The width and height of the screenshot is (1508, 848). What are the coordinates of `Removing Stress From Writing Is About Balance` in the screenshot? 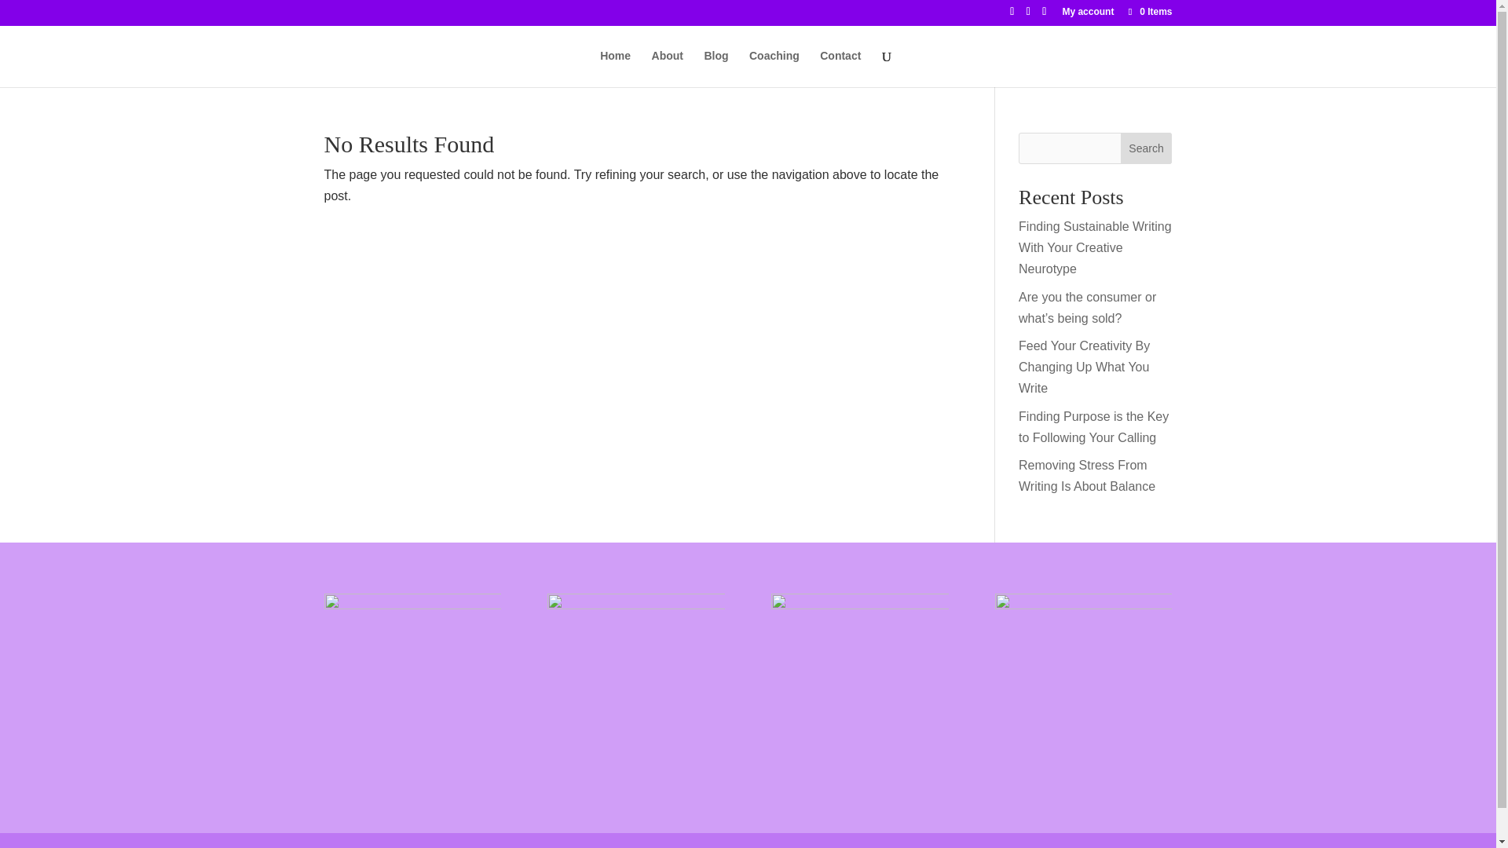 It's located at (1087, 476).